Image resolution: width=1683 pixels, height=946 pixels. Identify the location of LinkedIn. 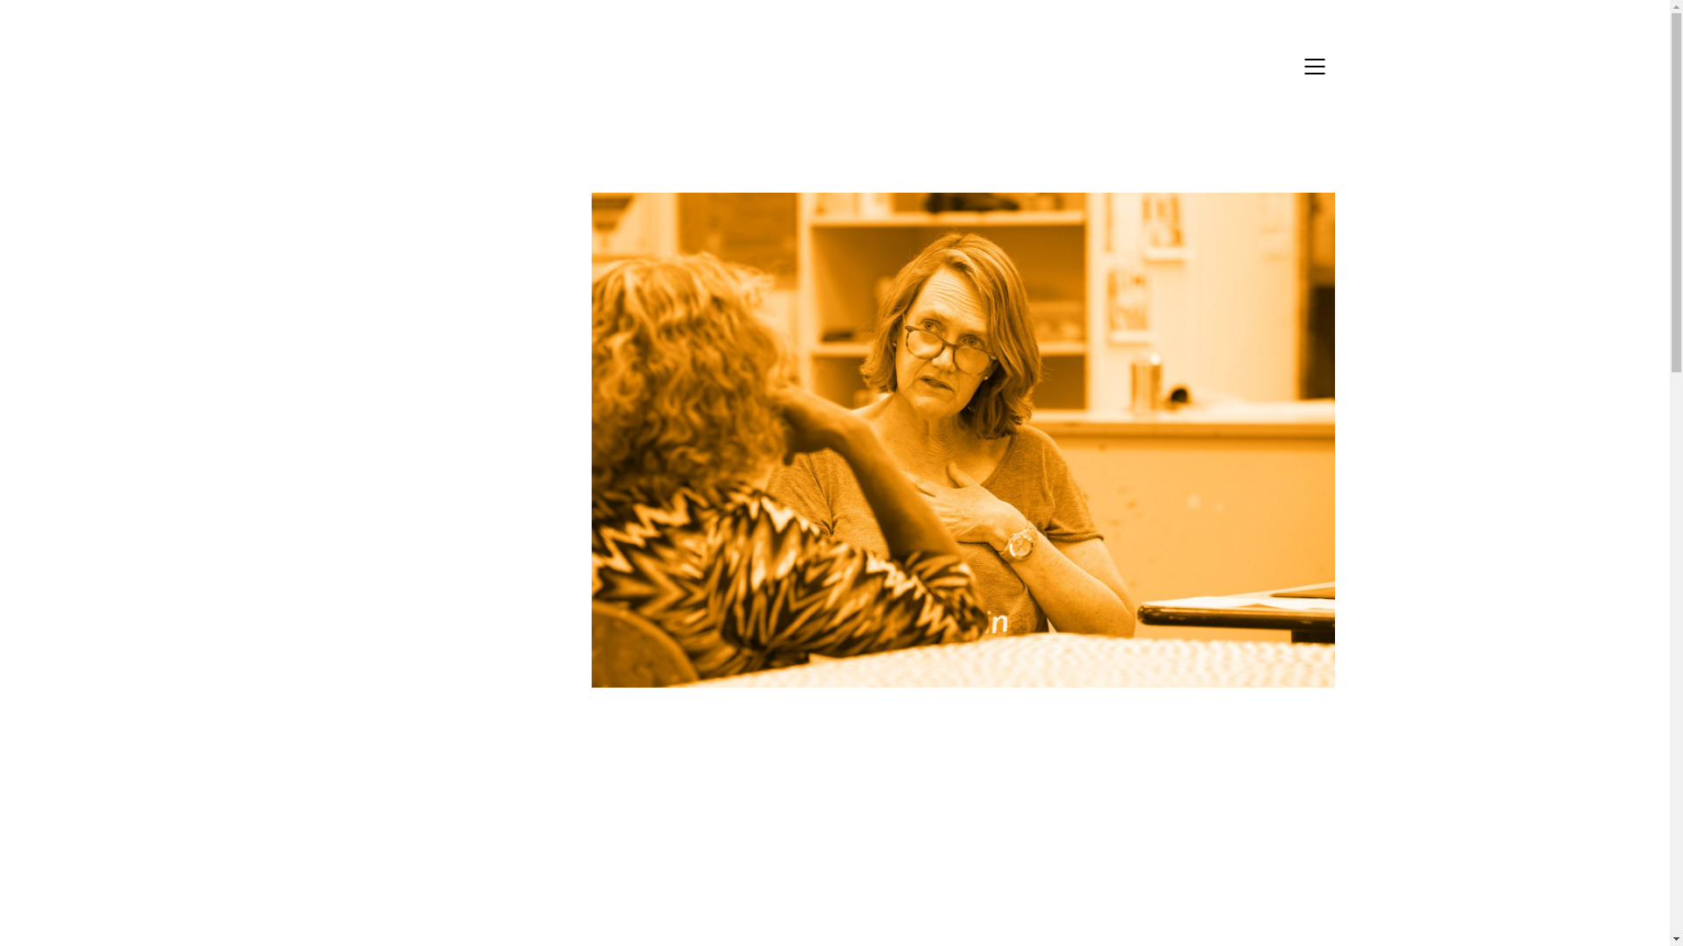
(854, 827).